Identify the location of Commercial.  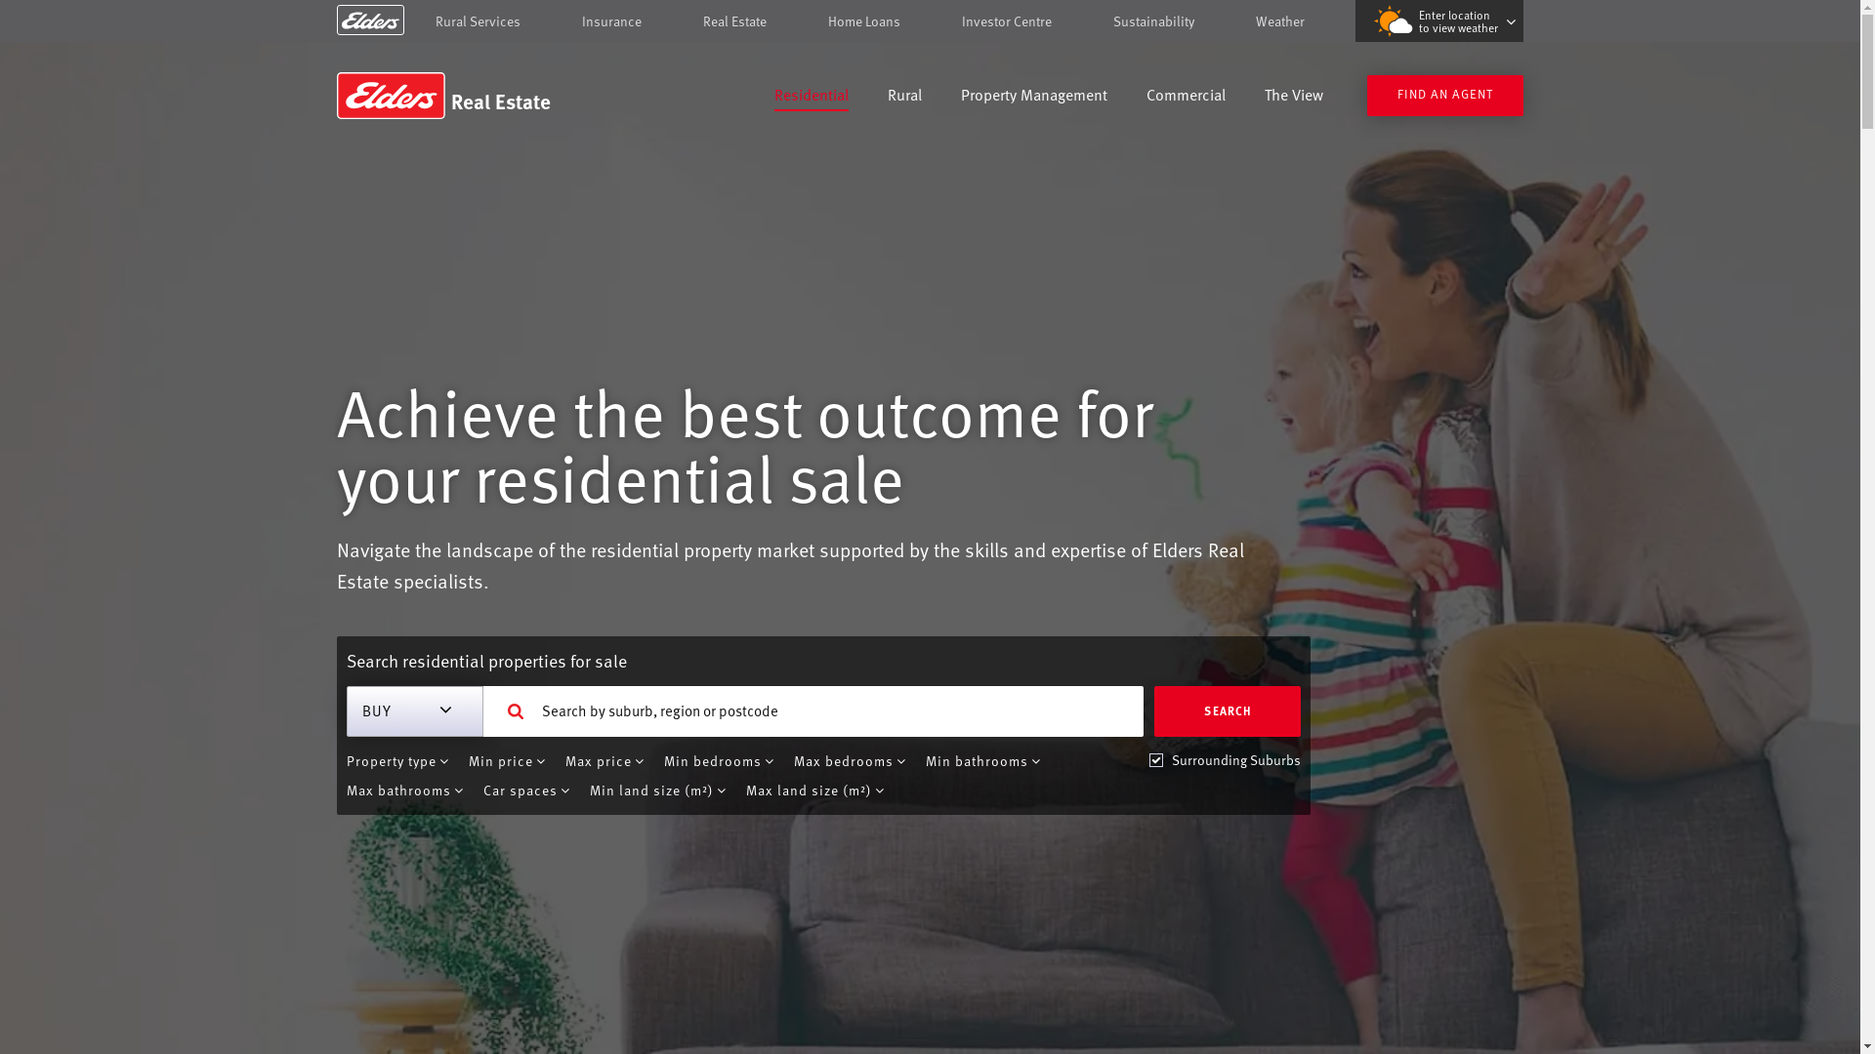
(1186, 98).